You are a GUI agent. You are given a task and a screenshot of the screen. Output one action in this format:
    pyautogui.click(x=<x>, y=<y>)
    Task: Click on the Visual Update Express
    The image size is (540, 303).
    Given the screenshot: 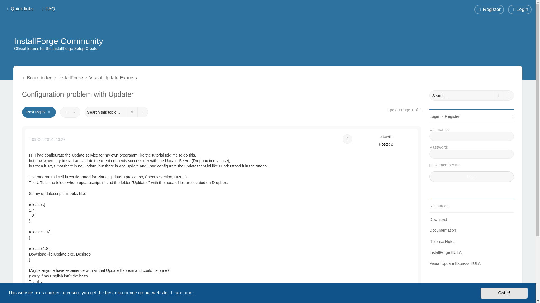 What is the action you would take?
    pyautogui.click(x=113, y=78)
    